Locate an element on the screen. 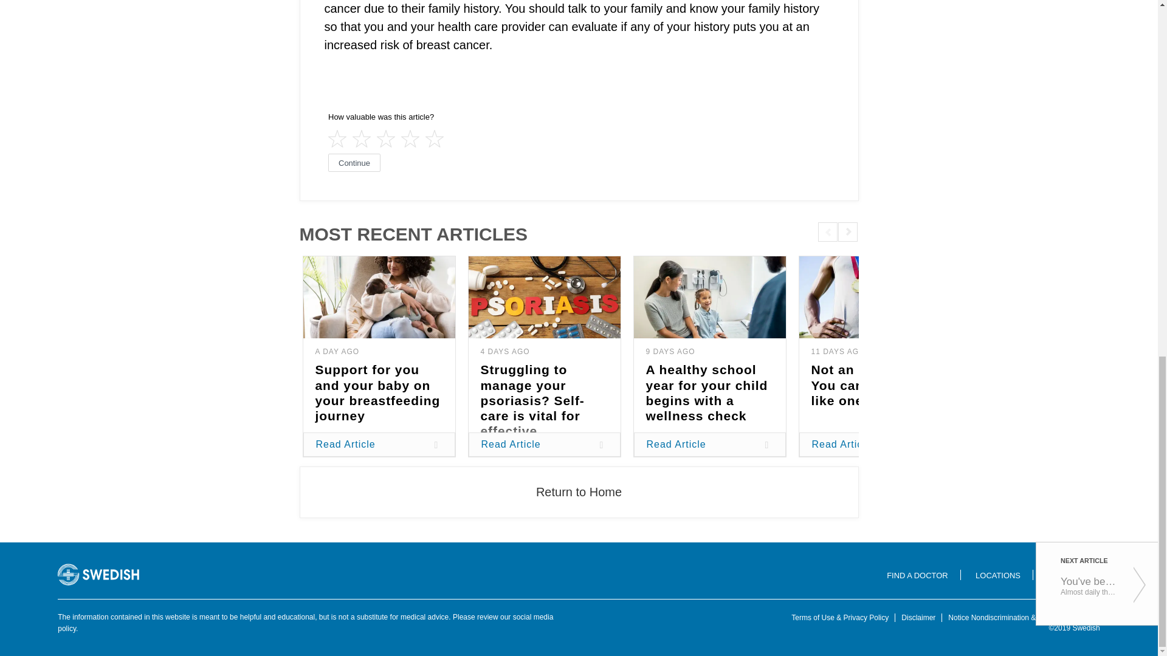 The height and width of the screenshot is (656, 1167). 2024-08-16T15:24:19 is located at coordinates (337, 352).